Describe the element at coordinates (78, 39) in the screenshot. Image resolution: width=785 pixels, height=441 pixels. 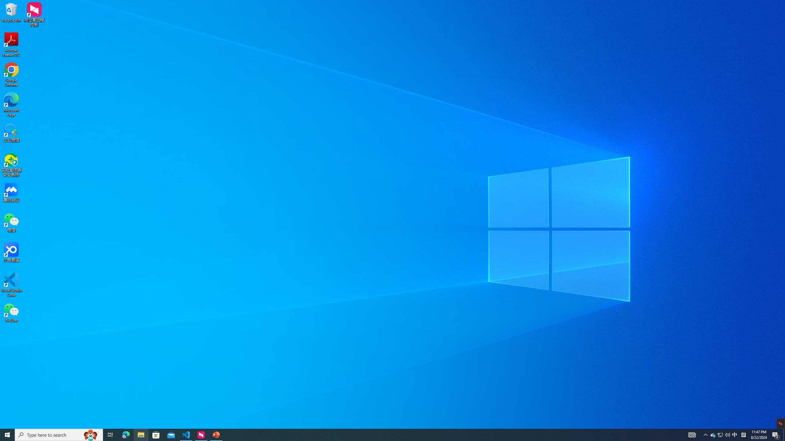
I see `Section` at that location.